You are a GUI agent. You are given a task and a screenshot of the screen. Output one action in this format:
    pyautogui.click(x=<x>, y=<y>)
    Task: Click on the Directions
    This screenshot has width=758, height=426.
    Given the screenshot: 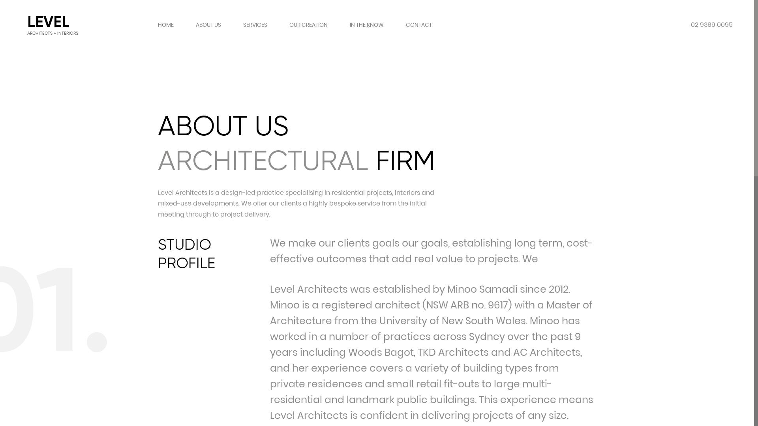 What is the action you would take?
    pyautogui.click(x=255, y=339)
    